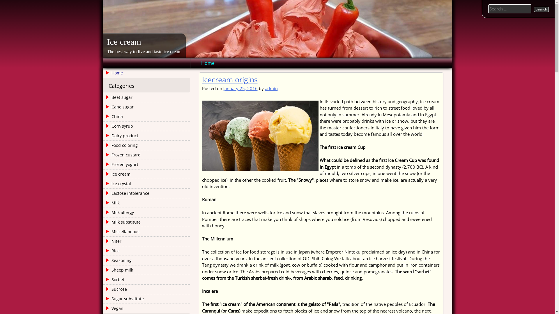 This screenshot has height=314, width=559. I want to click on Search, so click(542, 9).